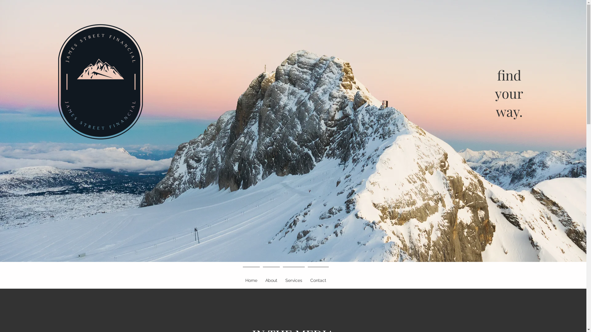 This screenshot has height=332, width=591. What do you see at coordinates (318, 278) in the screenshot?
I see `Contact` at bounding box center [318, 278].